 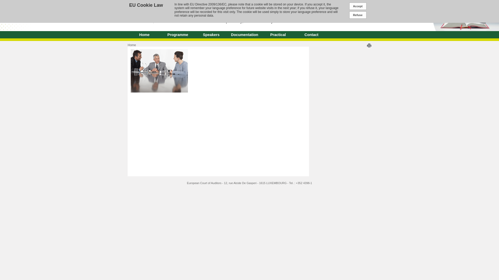 What do you see at coordinates (369, 45) in the screenshot?
I see `Print page` at bounding box center [369, 45].